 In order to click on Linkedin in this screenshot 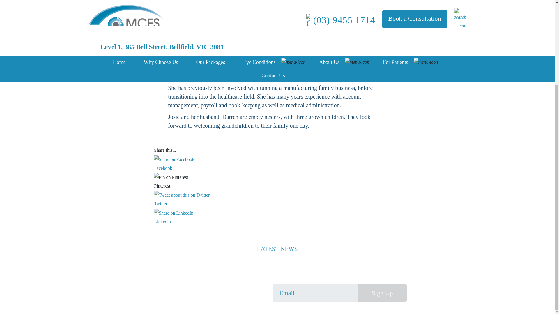, I will do `click(277, 222)`.